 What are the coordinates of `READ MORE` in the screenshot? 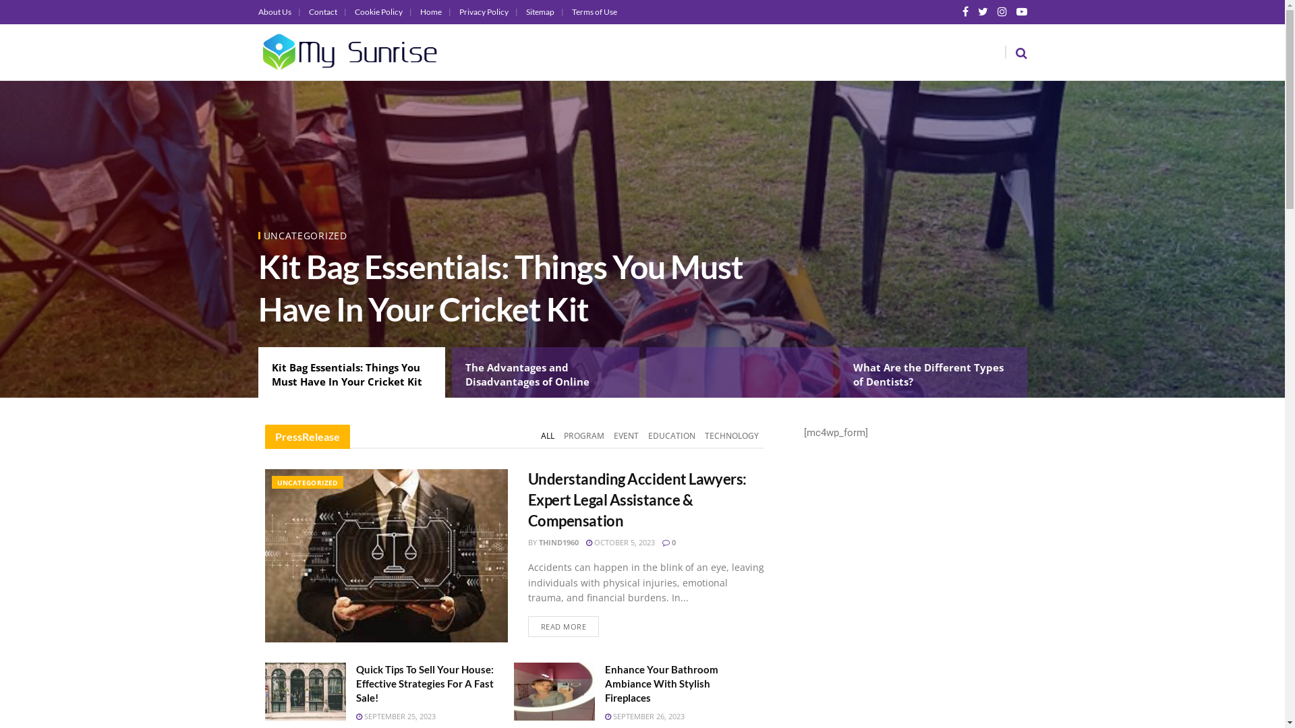 It's located at (563, 627).